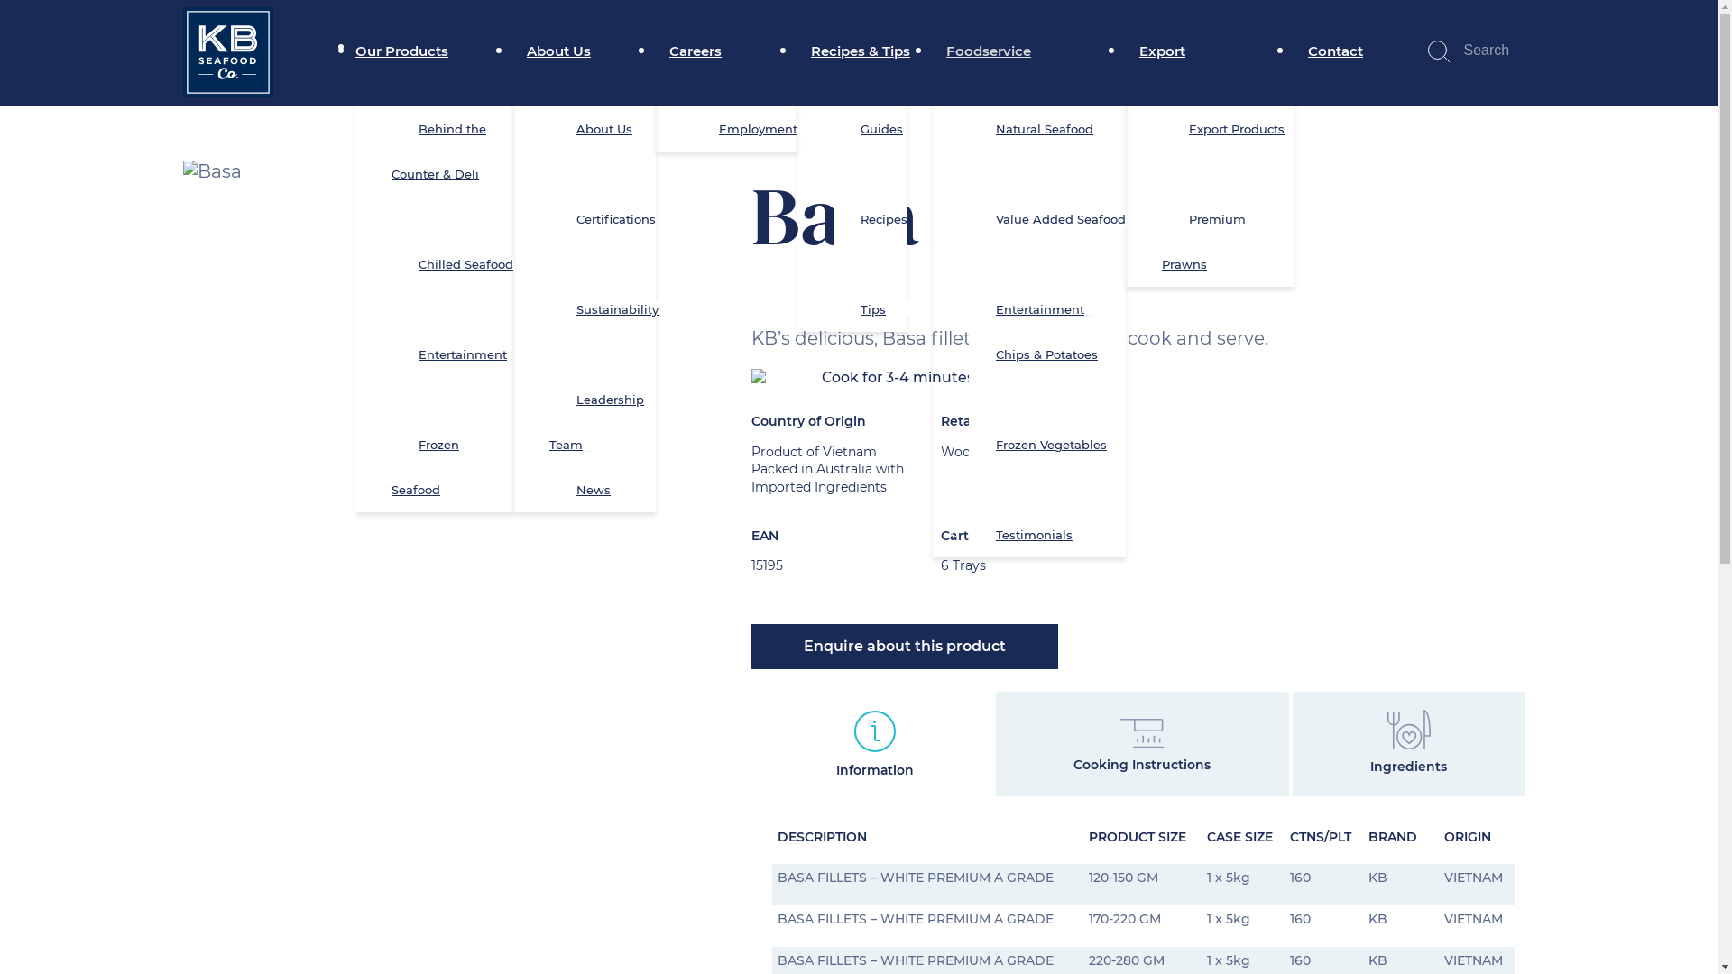 This screenshot has width=1732, height=974. What do you see at coordinates (1167, 51) in the screenshot?
I see `Export` at bounding box center [1167, 51].